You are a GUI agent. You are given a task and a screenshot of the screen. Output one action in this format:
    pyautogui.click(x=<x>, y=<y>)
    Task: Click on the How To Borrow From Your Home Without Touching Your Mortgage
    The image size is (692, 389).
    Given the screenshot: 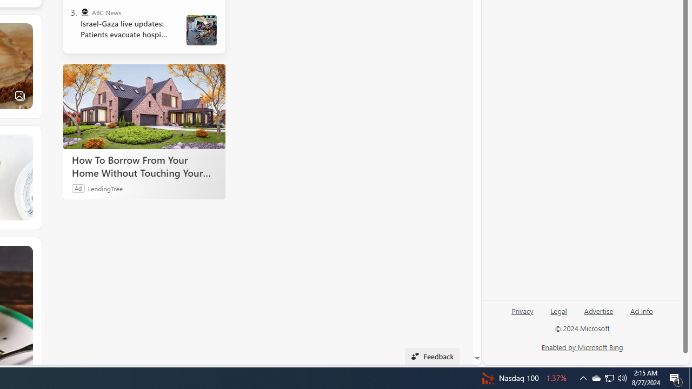 What is the action you would take?
    pyautogui.click(x=144, y=106)
    